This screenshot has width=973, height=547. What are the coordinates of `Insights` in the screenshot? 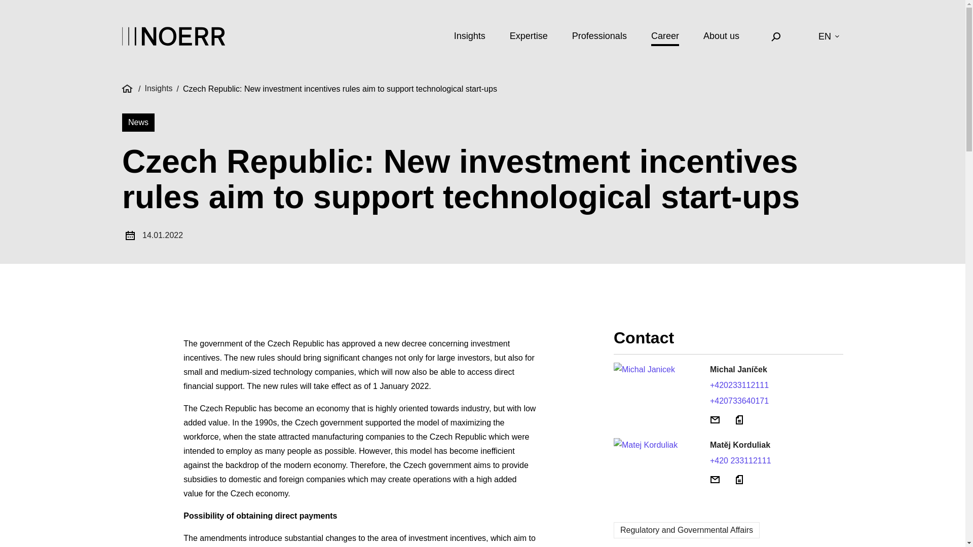 It's located at (158, 89).